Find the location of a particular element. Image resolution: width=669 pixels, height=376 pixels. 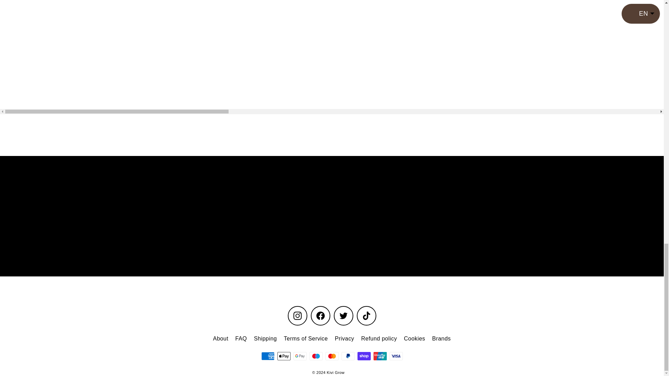

Union Pay is located at coordinates (380, 356).